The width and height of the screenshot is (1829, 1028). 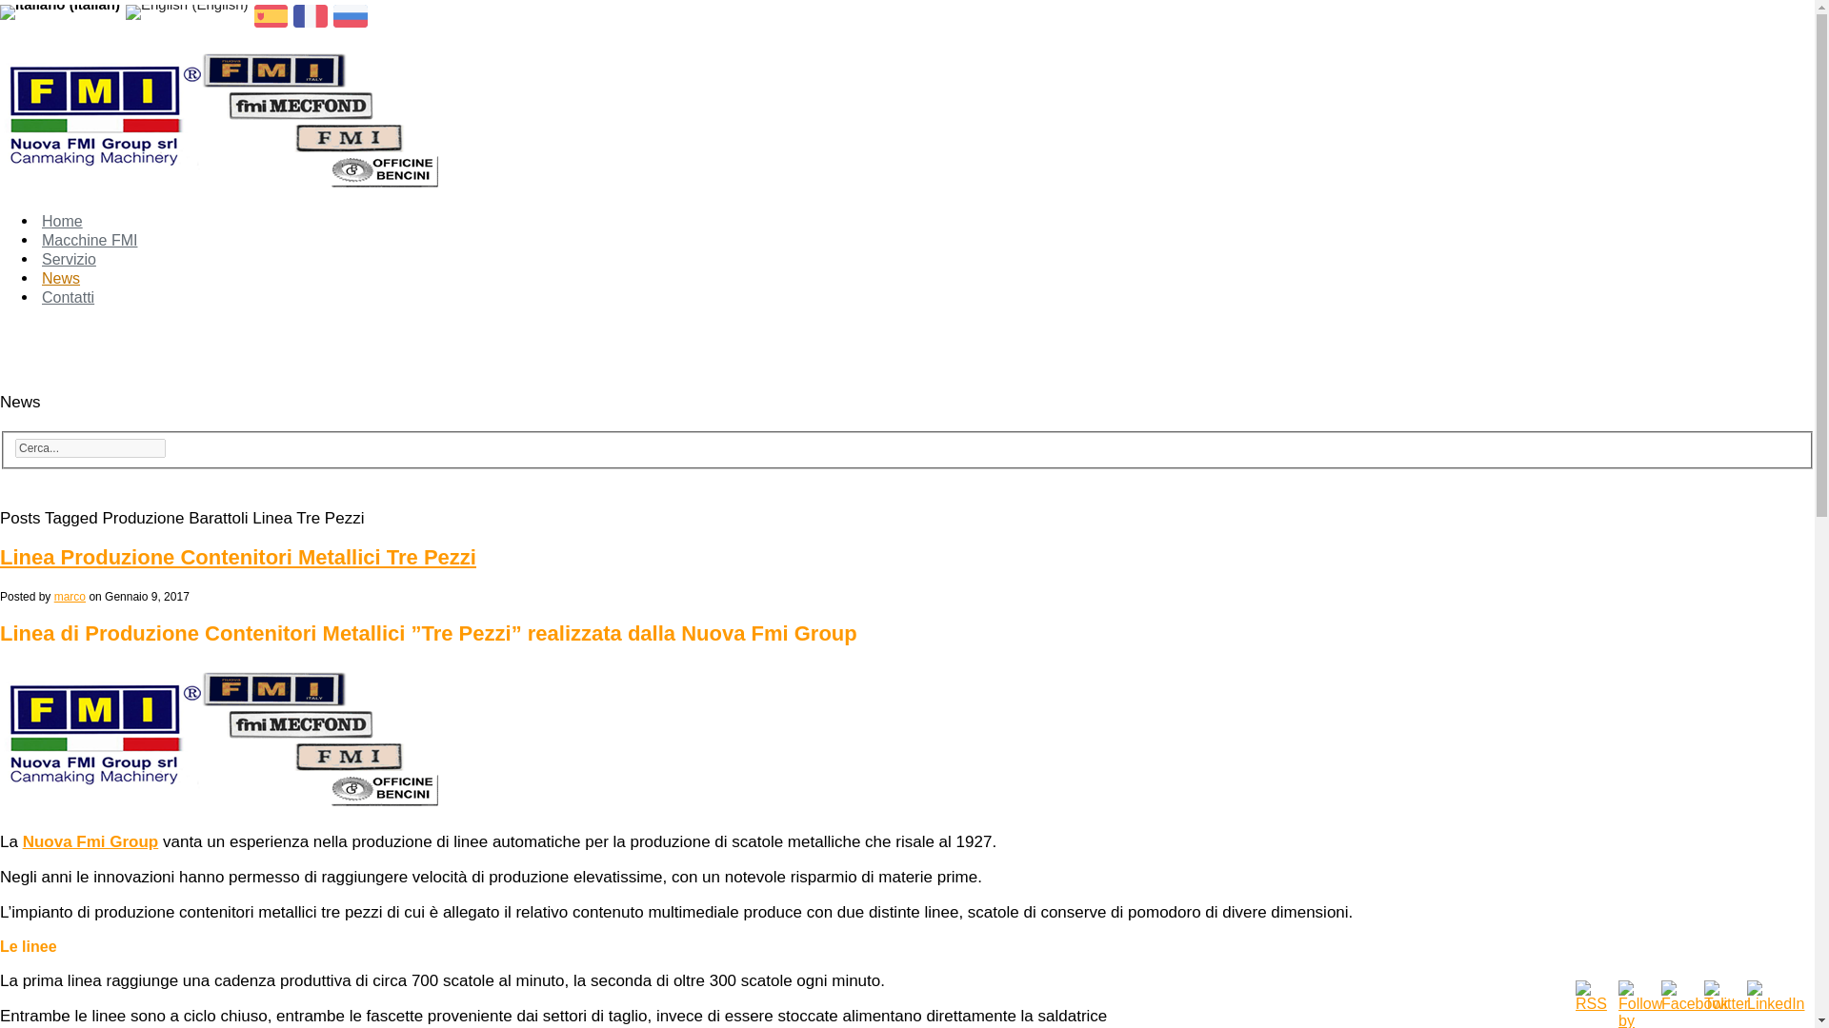 I want to click on Cerca..., so click(x=90, y=447).